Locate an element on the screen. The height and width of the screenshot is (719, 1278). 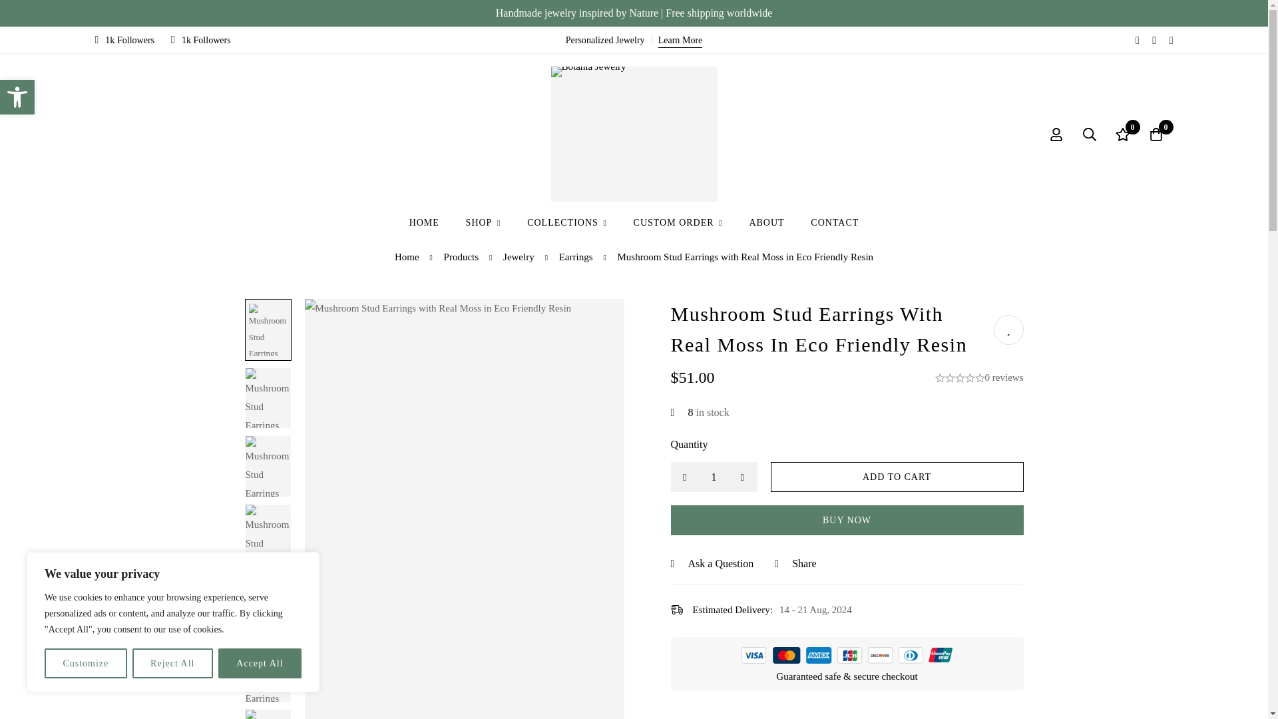
1k Followers is located at coordinates (714, 477).